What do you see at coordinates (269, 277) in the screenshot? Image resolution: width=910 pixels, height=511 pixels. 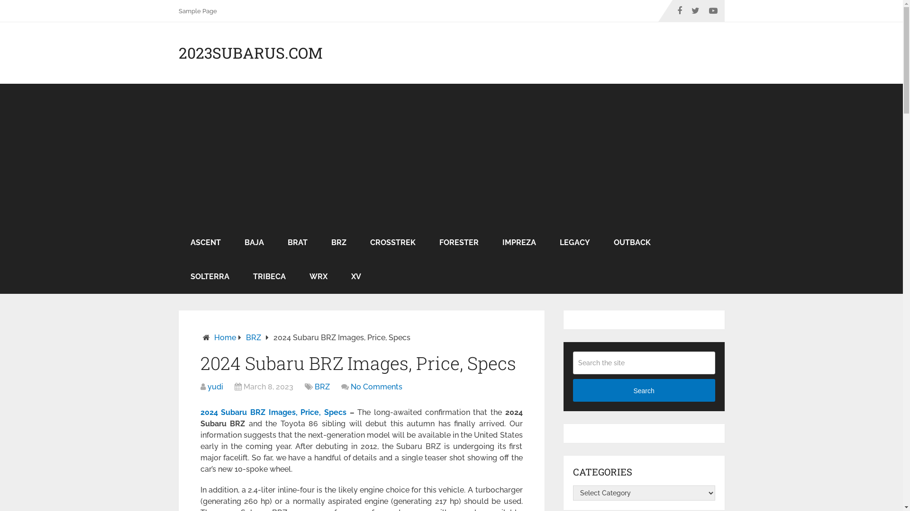 I see `TRIBECA` at bounding box center [269, 277].